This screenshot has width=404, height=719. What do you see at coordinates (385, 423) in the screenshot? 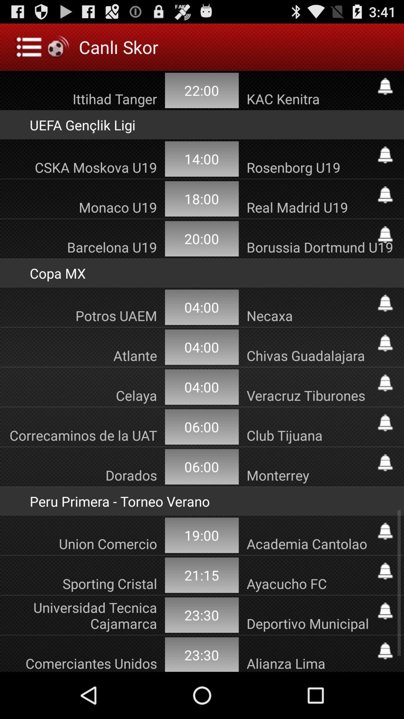
I see `notification bell` at bounding box center [385, 423].